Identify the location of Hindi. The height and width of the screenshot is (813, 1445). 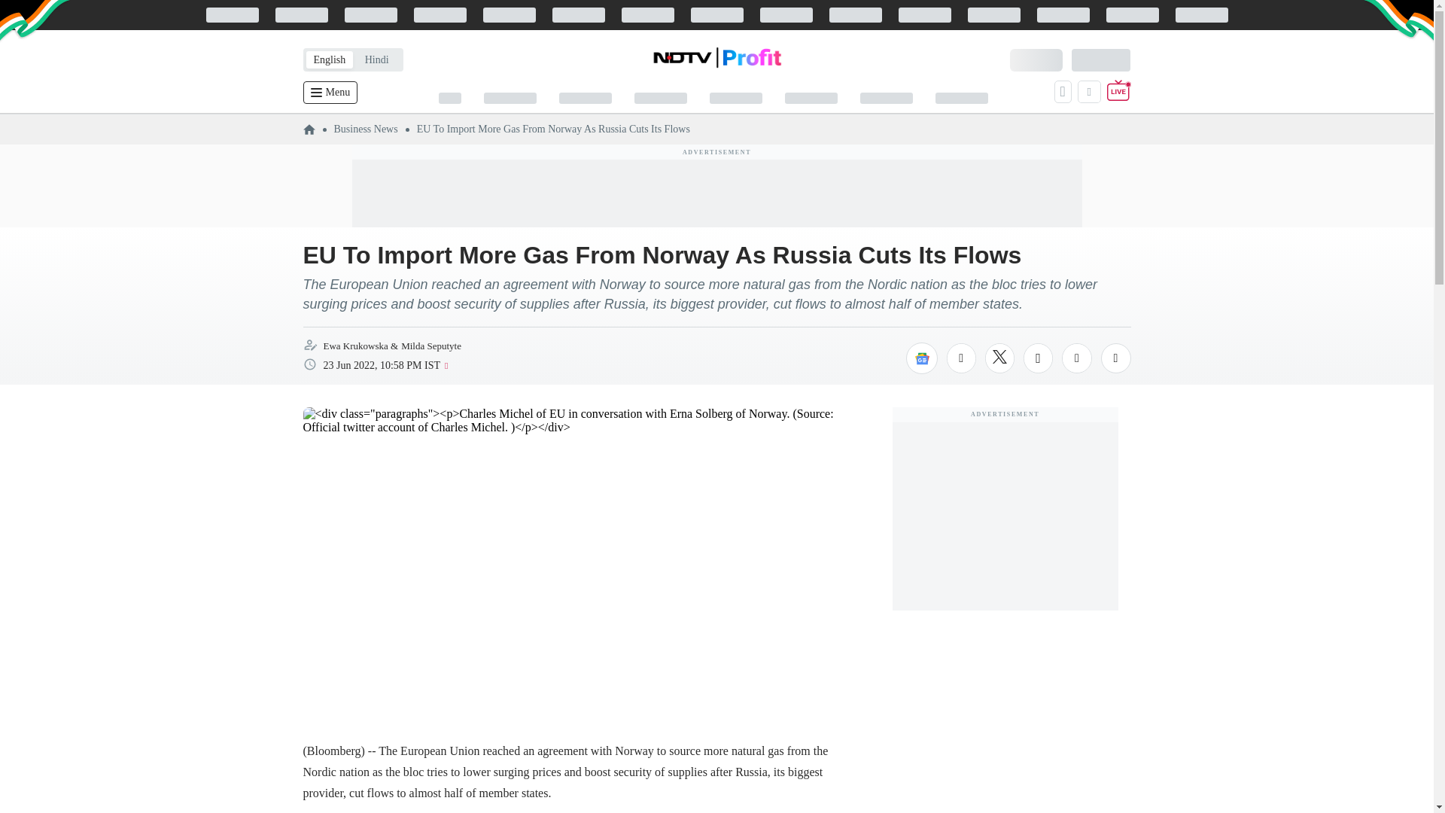
(376, 59).